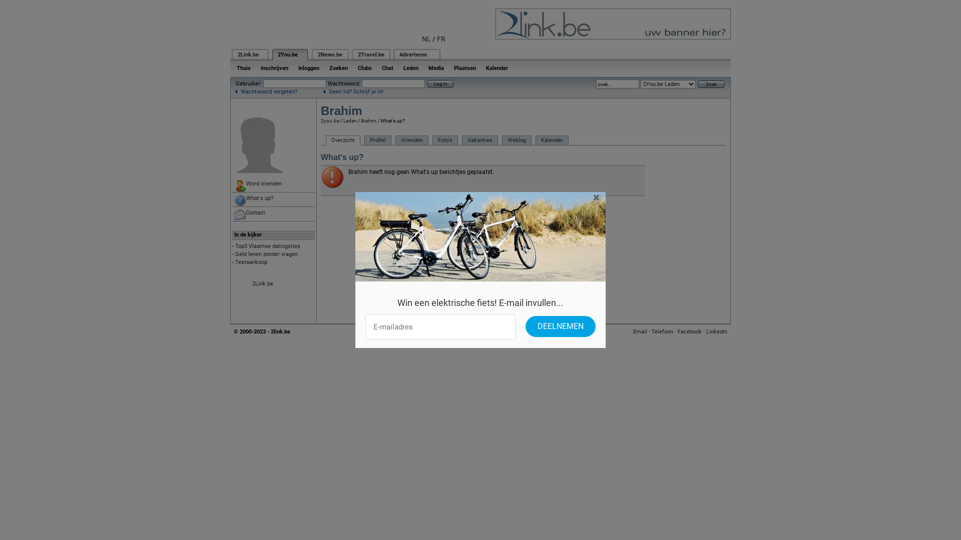 This screenshot has width=961, height=540. Describe the element at coordinates (517, 140) in the screenshot. I see `Weblog` at that location.